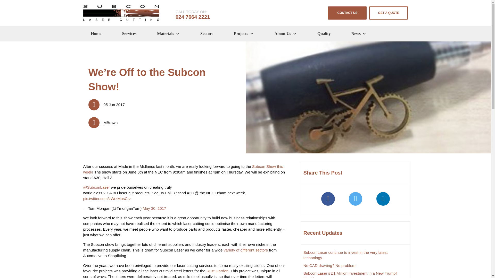  What do you see at coordinates (168, 33) in the screenshot?
I see `Materials` at bounding box center [168, 33].